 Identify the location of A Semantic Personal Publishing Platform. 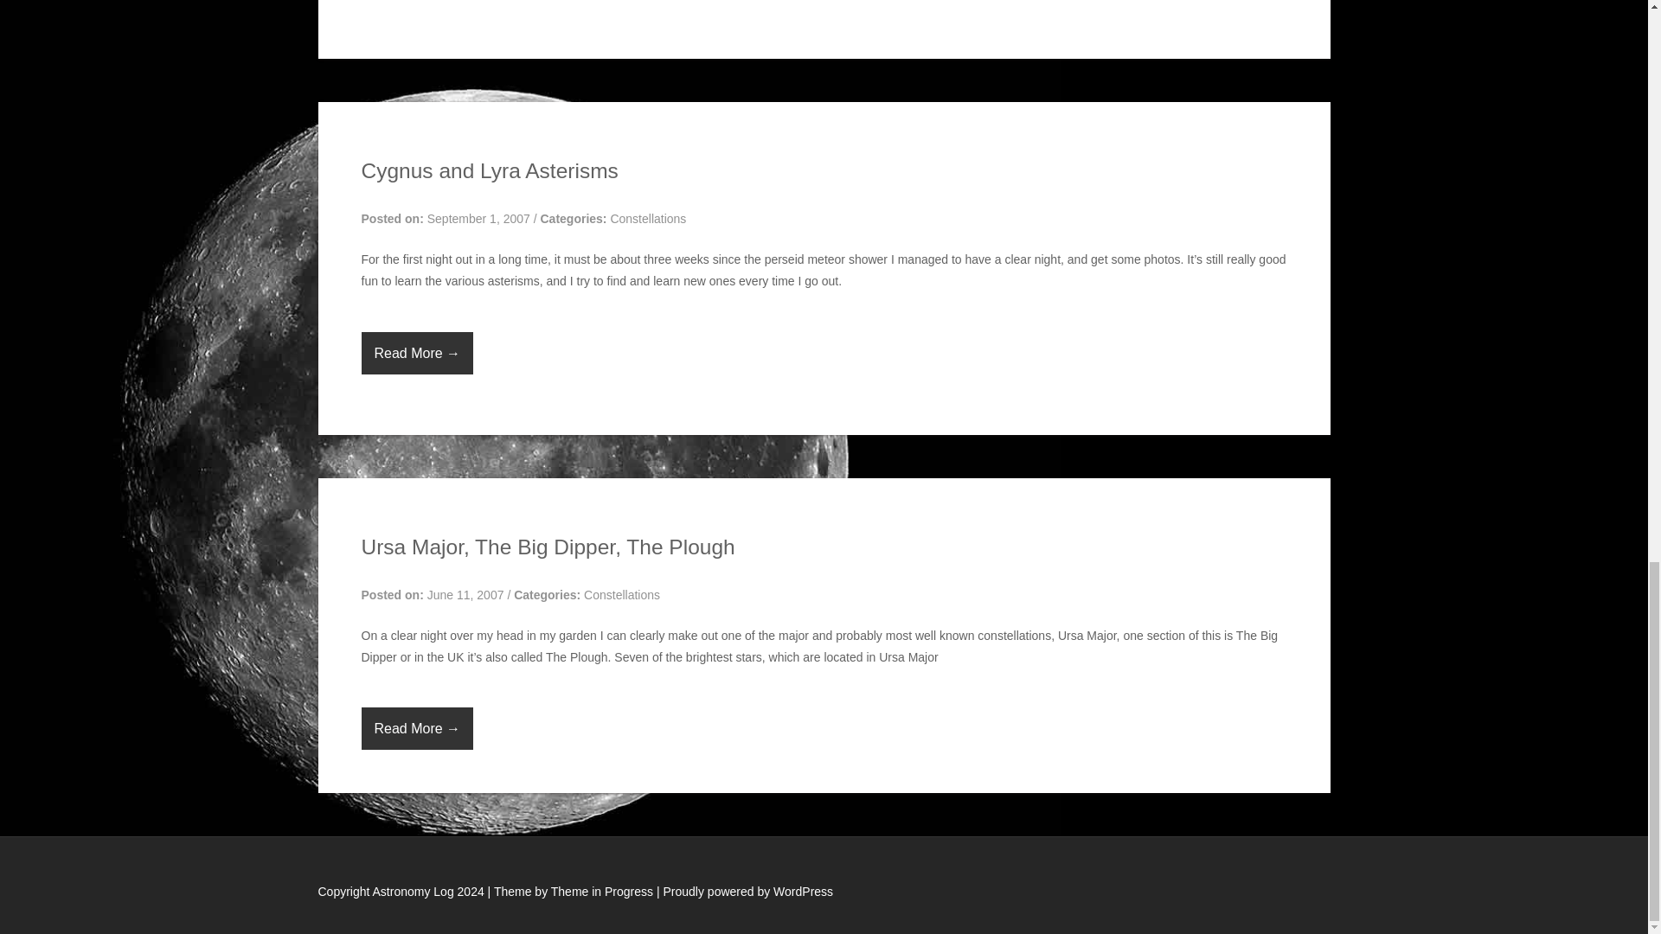
(747, 891).